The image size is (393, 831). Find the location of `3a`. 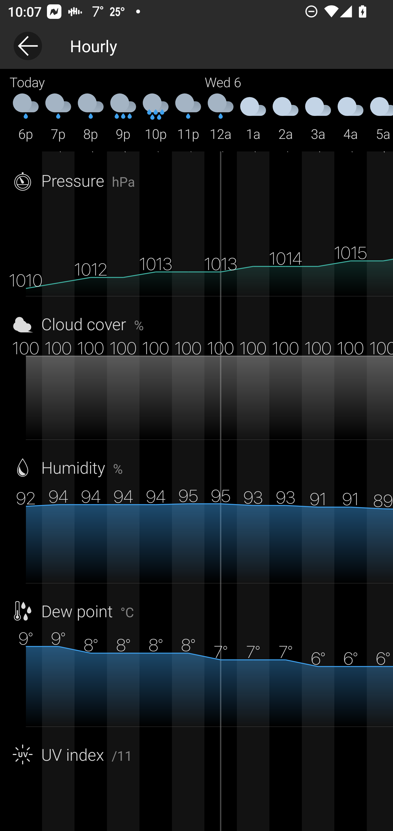

3a is located at coordinates (318, 118).